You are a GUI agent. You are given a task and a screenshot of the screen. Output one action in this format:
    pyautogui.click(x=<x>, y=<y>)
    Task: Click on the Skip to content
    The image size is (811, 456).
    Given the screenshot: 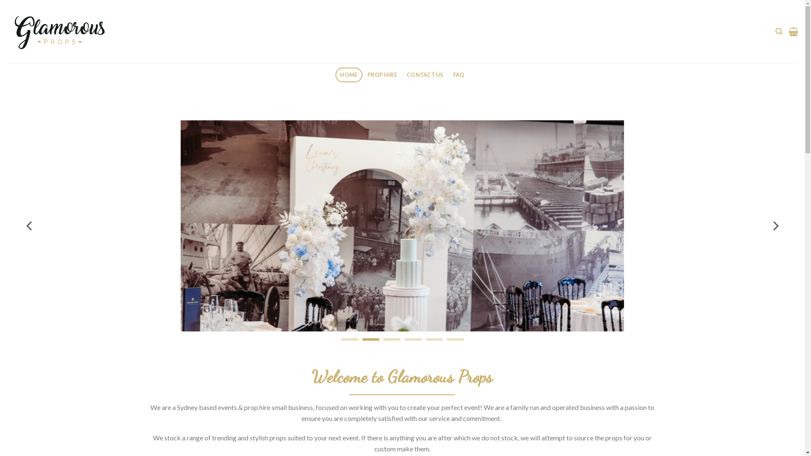 What is the action you would take?
    pyautogui.click(x=0, y=0)
    